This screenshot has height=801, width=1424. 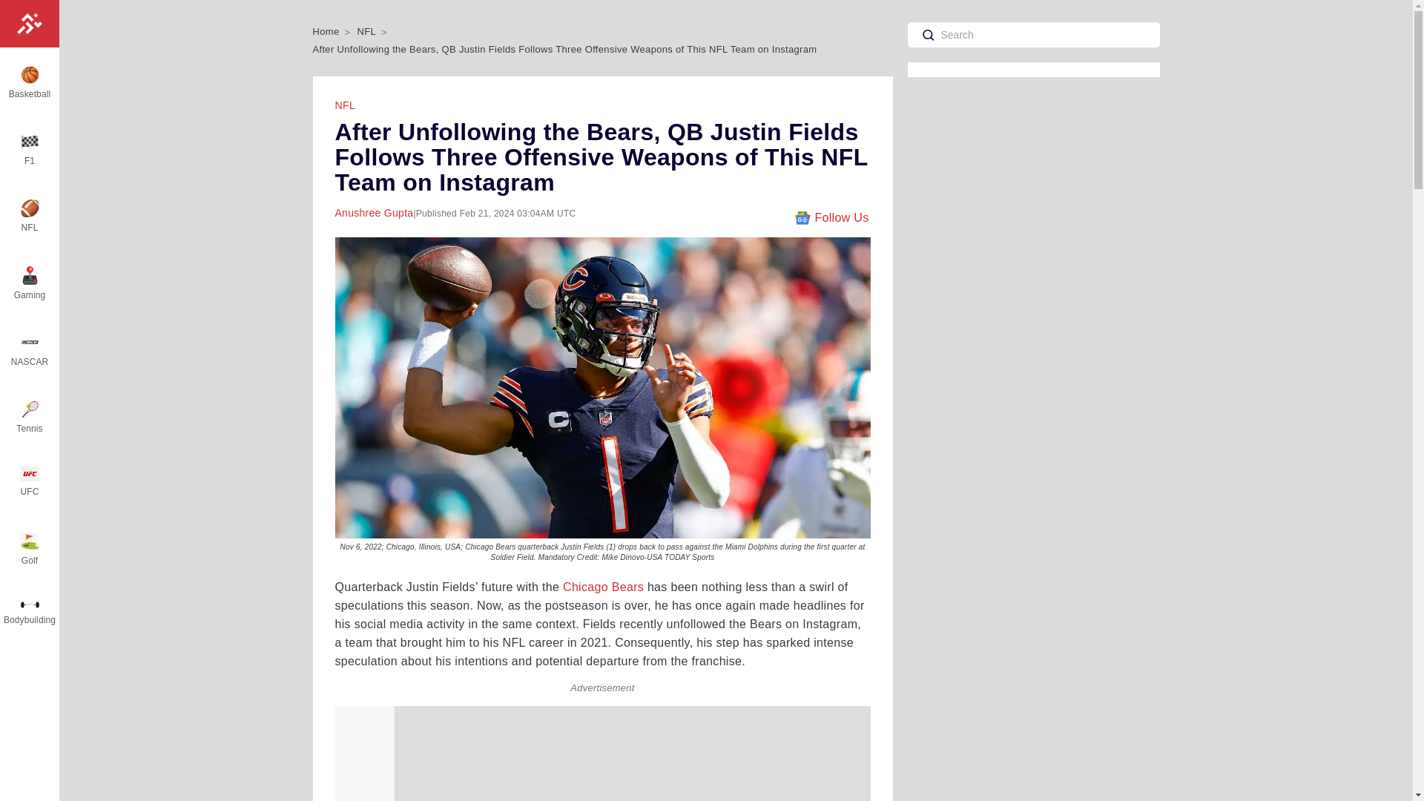 I want to click on Follow Us, so click(x=830, y=217).